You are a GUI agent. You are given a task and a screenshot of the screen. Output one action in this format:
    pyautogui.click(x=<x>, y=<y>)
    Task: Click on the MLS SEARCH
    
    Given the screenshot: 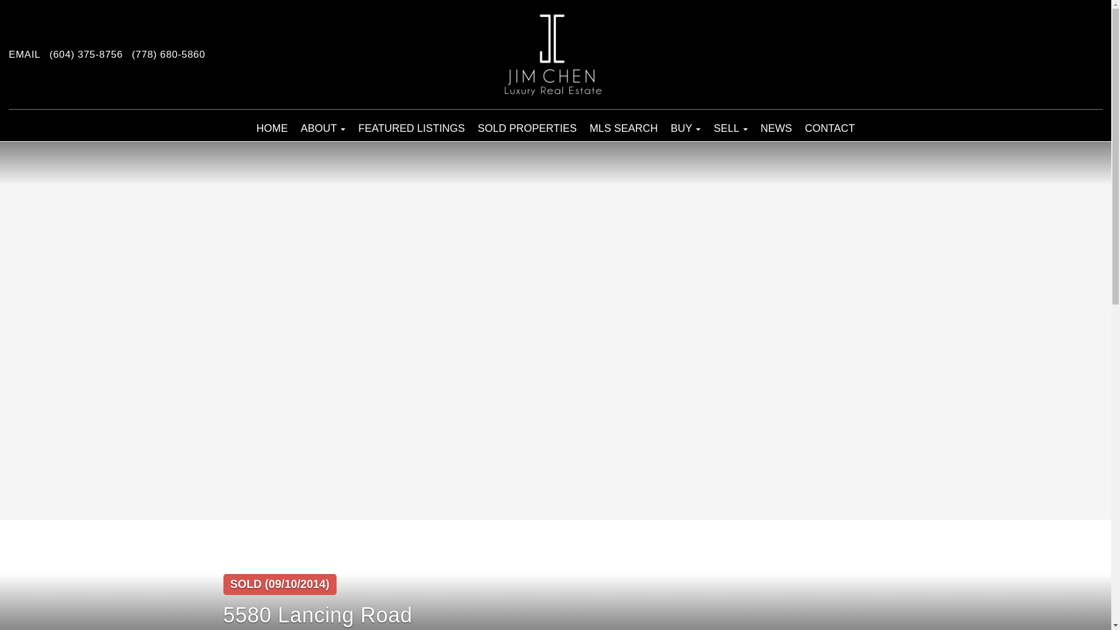 What is the action you would take?
    pyautogui.click(x=624, y=128)
    